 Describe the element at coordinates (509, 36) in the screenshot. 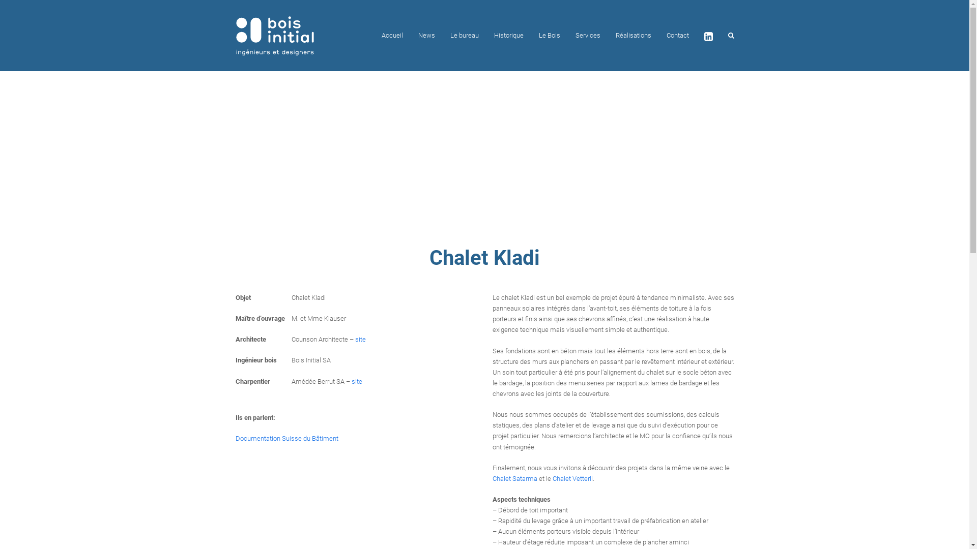

I see `Historique` at that location.